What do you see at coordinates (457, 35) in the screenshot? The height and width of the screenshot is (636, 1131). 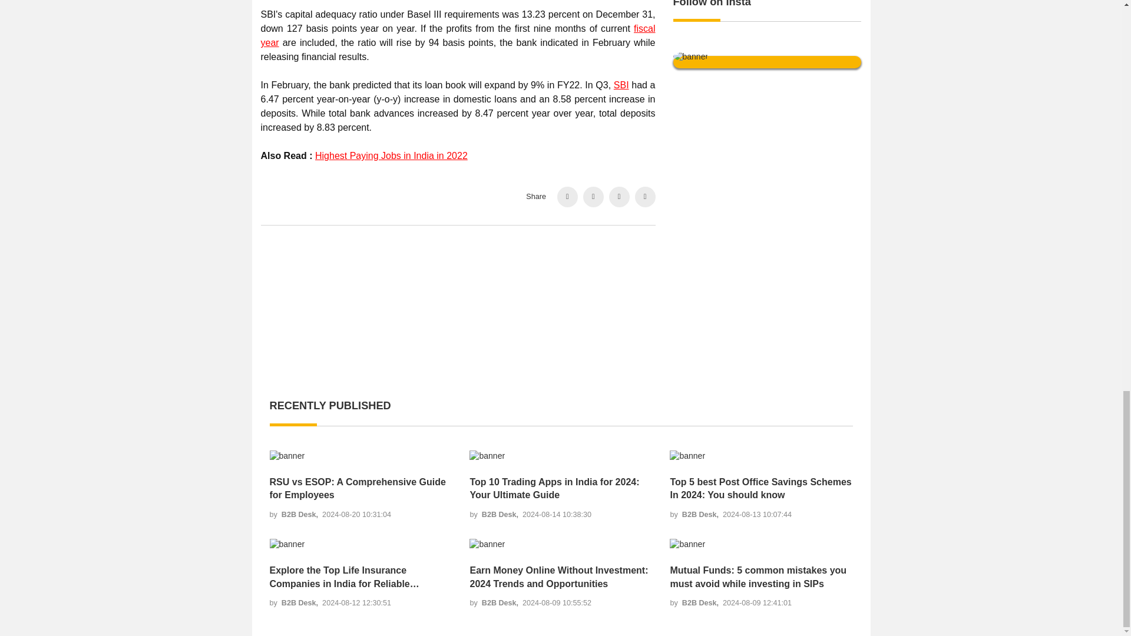 I see `fiscal year` at bounding box center [457, 35].